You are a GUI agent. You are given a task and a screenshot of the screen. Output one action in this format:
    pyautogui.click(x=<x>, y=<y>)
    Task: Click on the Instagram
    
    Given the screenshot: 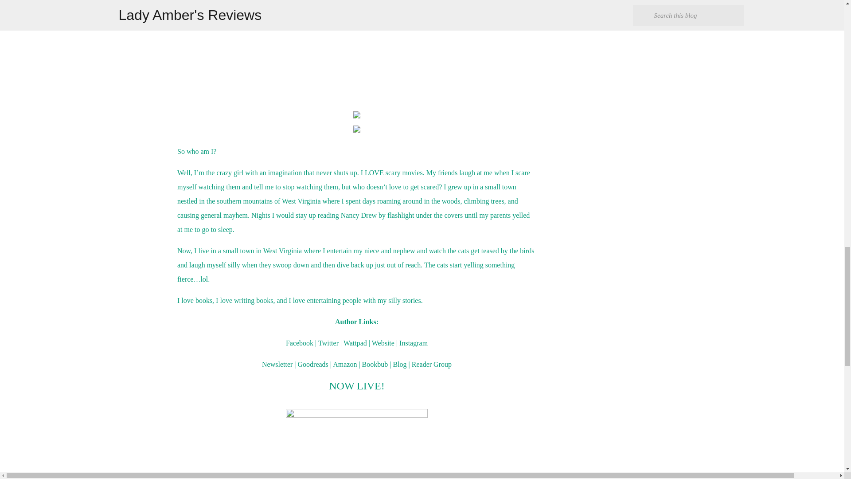 What is the action you would take?
    pyautogui.click(x=413, y=342)
    